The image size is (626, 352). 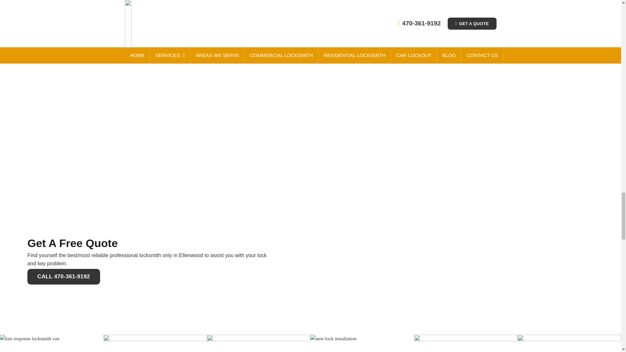 What do you see at coordinates (52, 344) in the screenshot?
I see `fast response locksmith van` at bounding box center [52, 344].